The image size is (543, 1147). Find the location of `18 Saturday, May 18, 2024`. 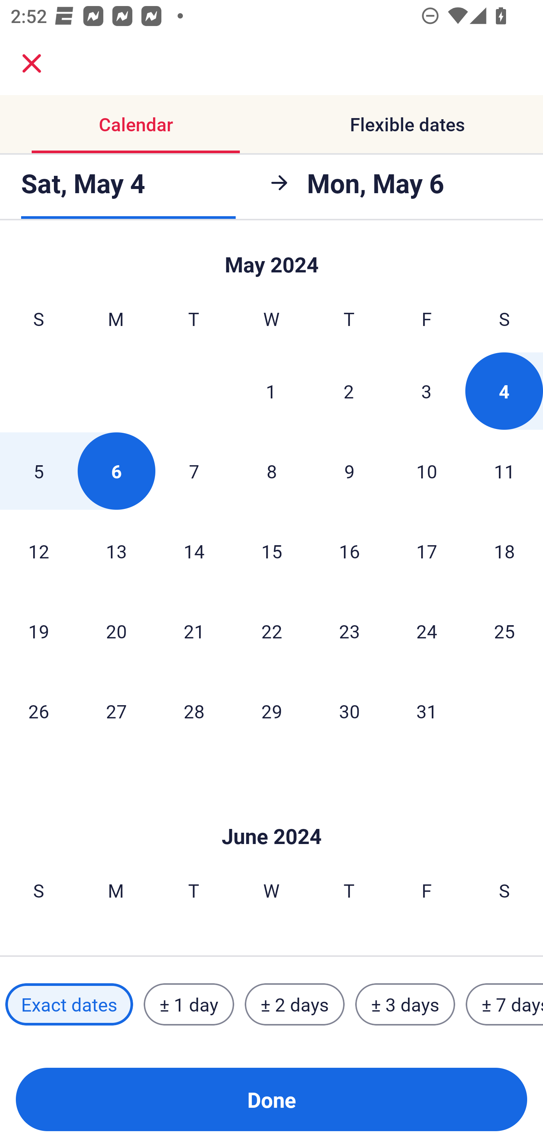

18 Saturday, May 18, 2024 is located at coordinates (505, 551).